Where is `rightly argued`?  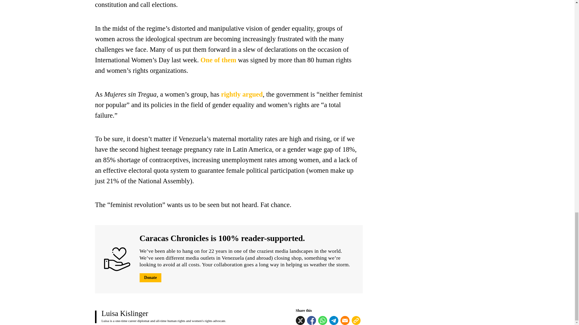
rightly argued is located at coordinates (242, 94).